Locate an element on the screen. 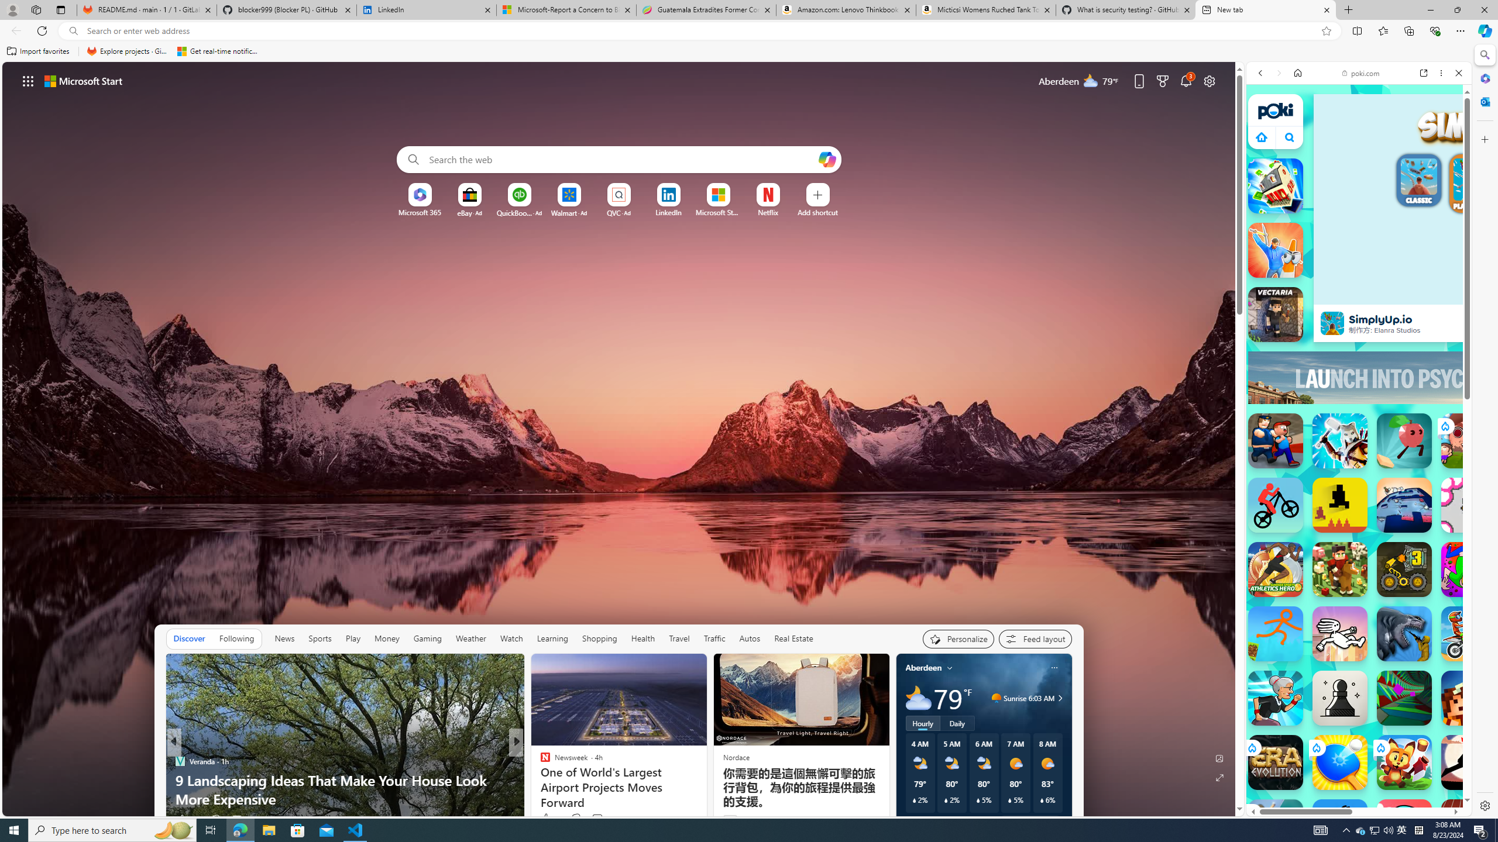  SimplyUp.io is located at coordinates (1332, 323).